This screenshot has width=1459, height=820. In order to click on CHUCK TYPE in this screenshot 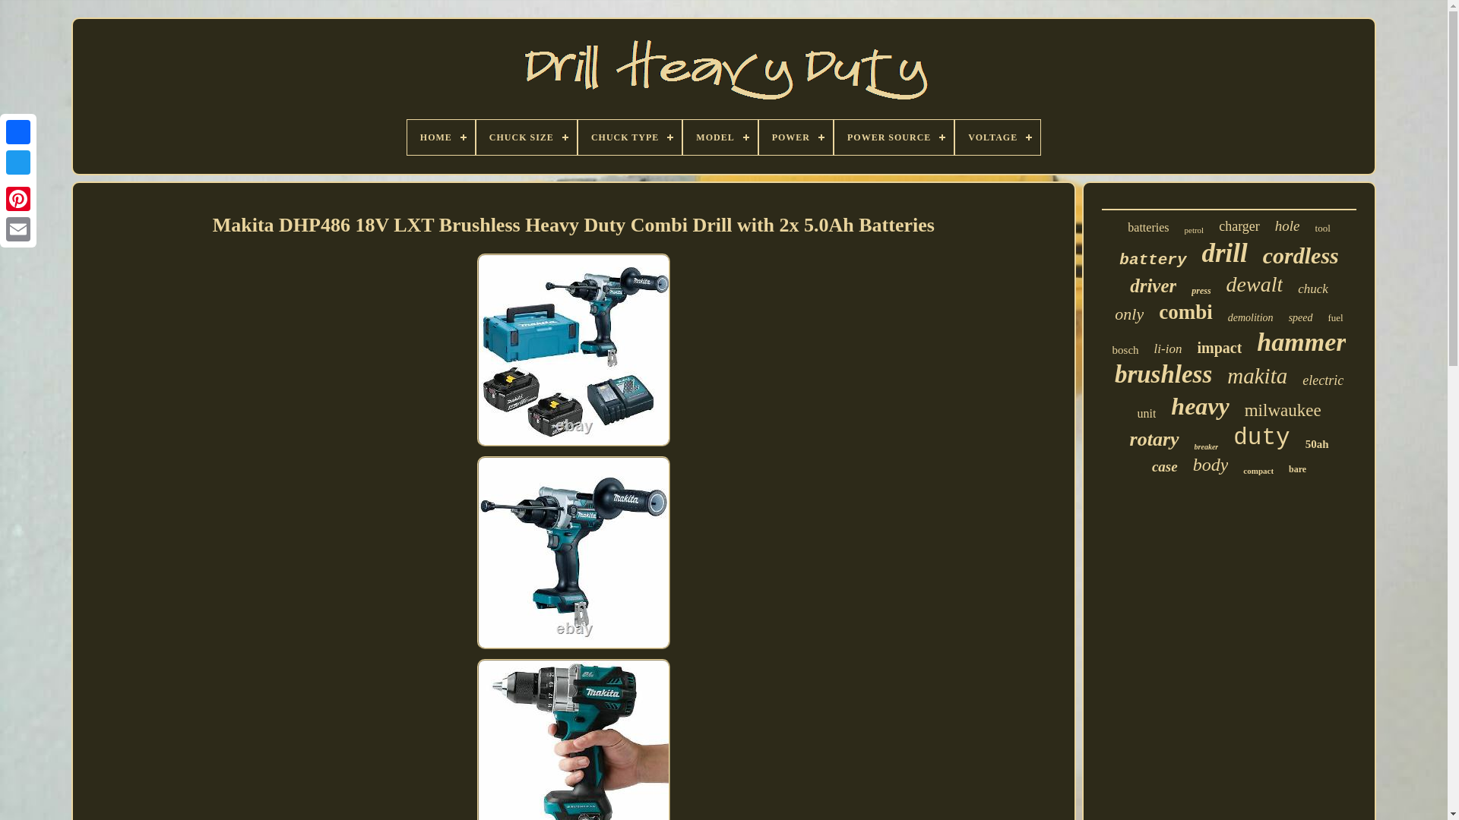, I will do `click(629, 137)`.